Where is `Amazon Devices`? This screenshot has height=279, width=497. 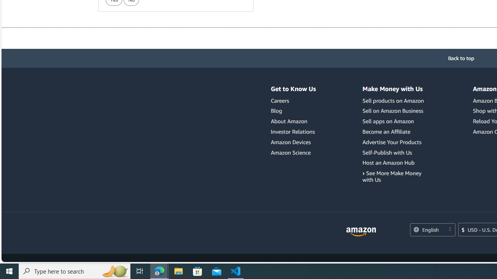 Amazon Devices is located at coordinates (294, 142).